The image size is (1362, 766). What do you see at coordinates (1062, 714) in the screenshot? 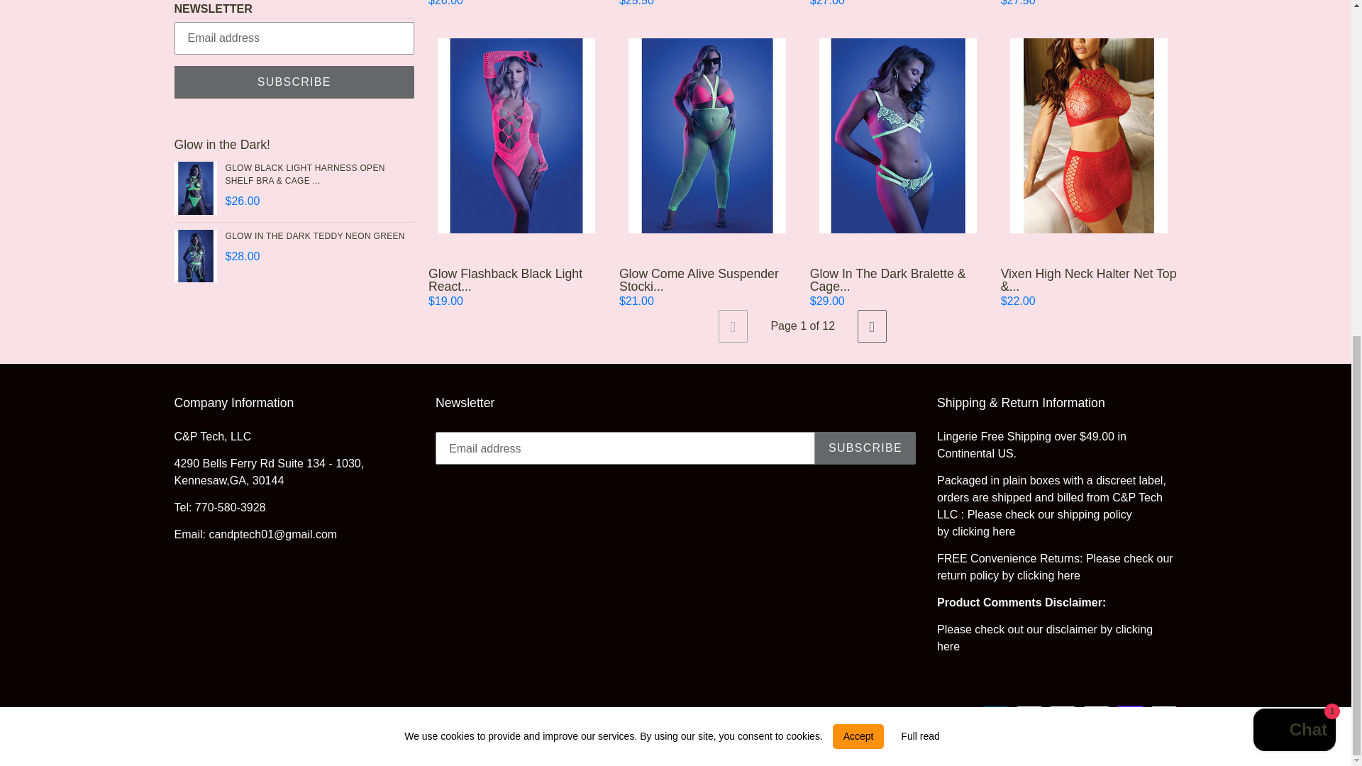
I see `Discover` at bounding box center [1062, 714].